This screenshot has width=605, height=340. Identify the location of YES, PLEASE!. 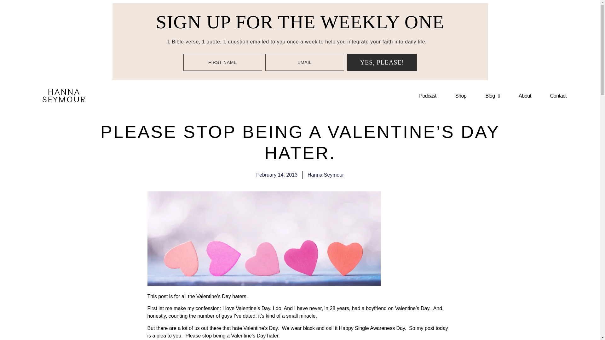
(382, 62).